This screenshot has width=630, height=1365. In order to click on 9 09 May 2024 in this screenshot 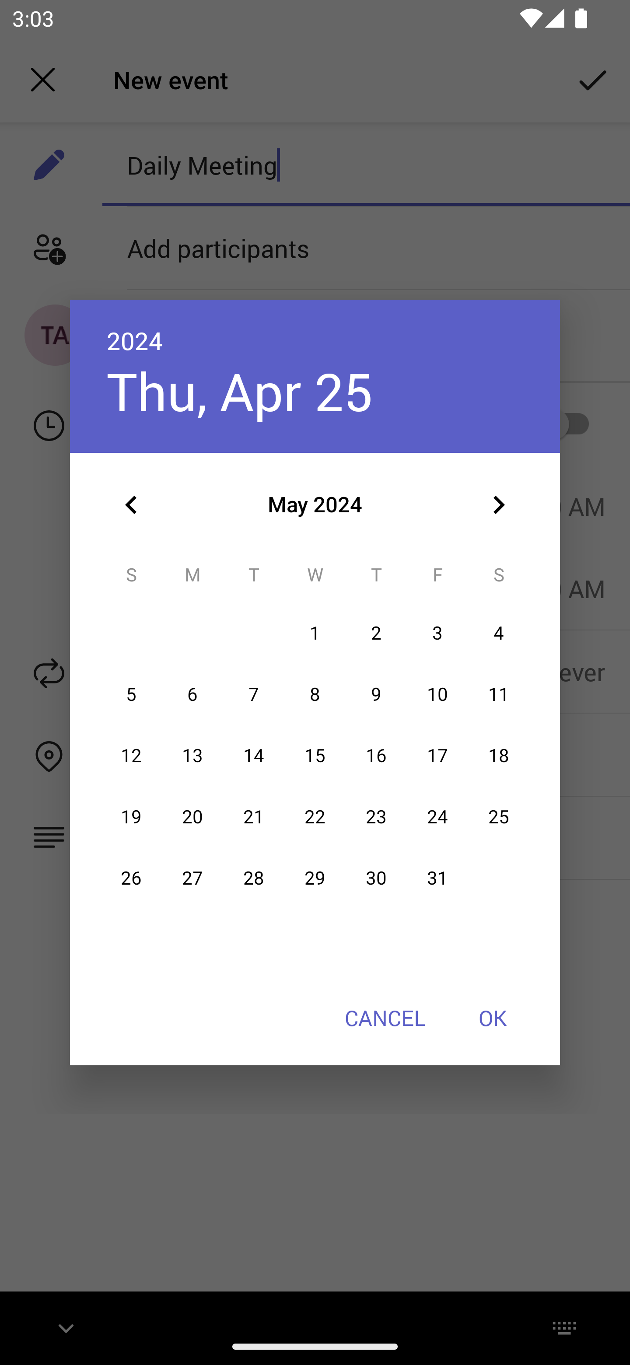, I will do `click(376, 695)`.